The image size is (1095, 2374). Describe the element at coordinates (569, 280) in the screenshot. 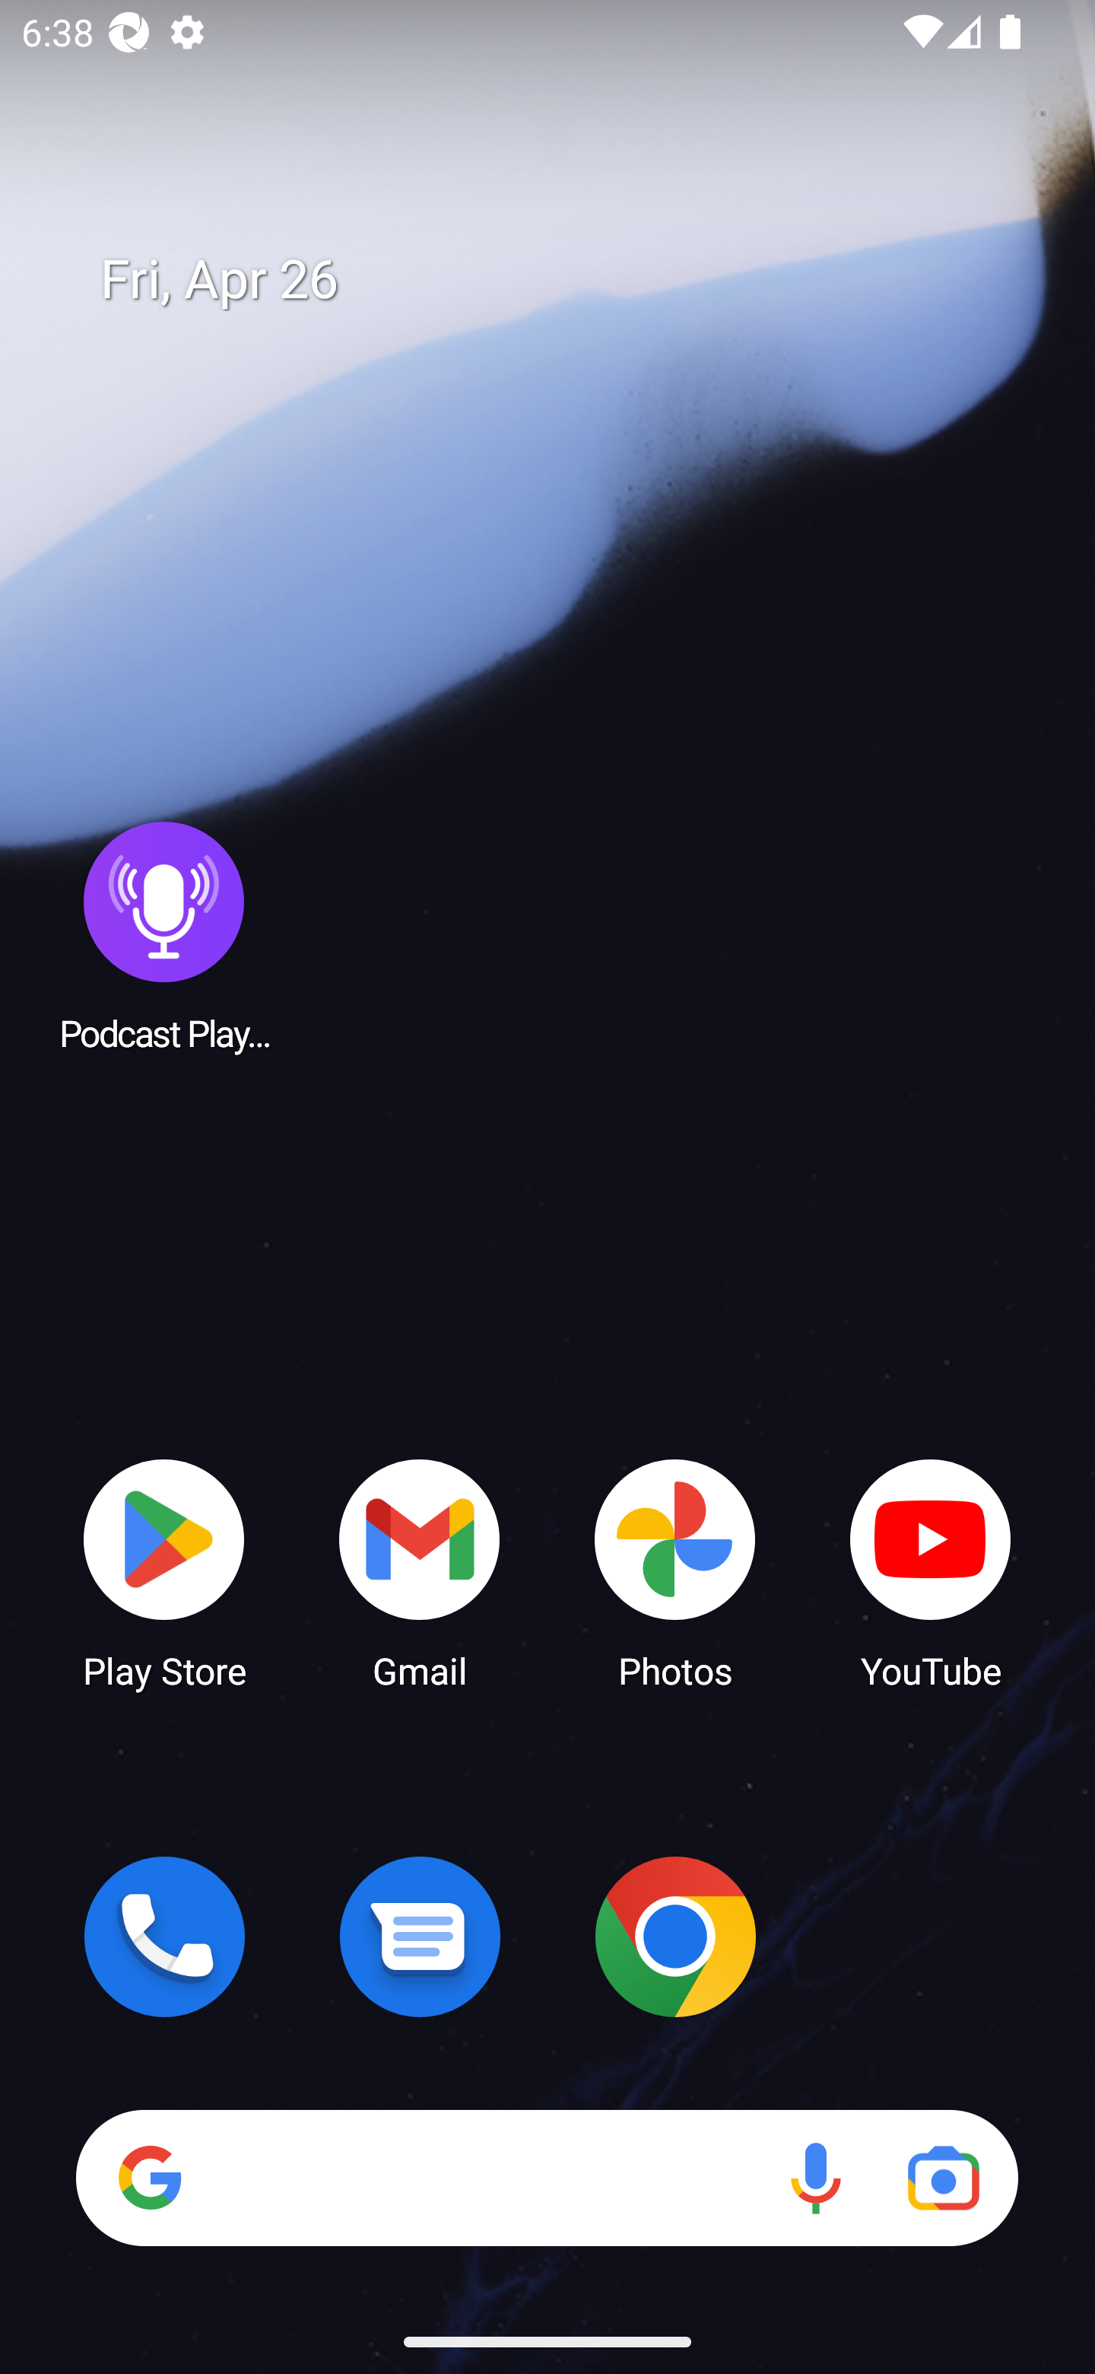

I see `Fri, Apr 26` at that location.